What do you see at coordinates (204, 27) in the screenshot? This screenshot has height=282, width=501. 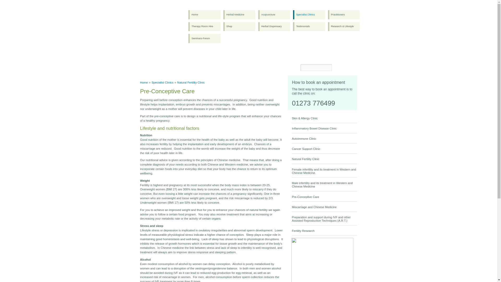 I see `Therapy Room Hire` at bounding box center [204, 27].